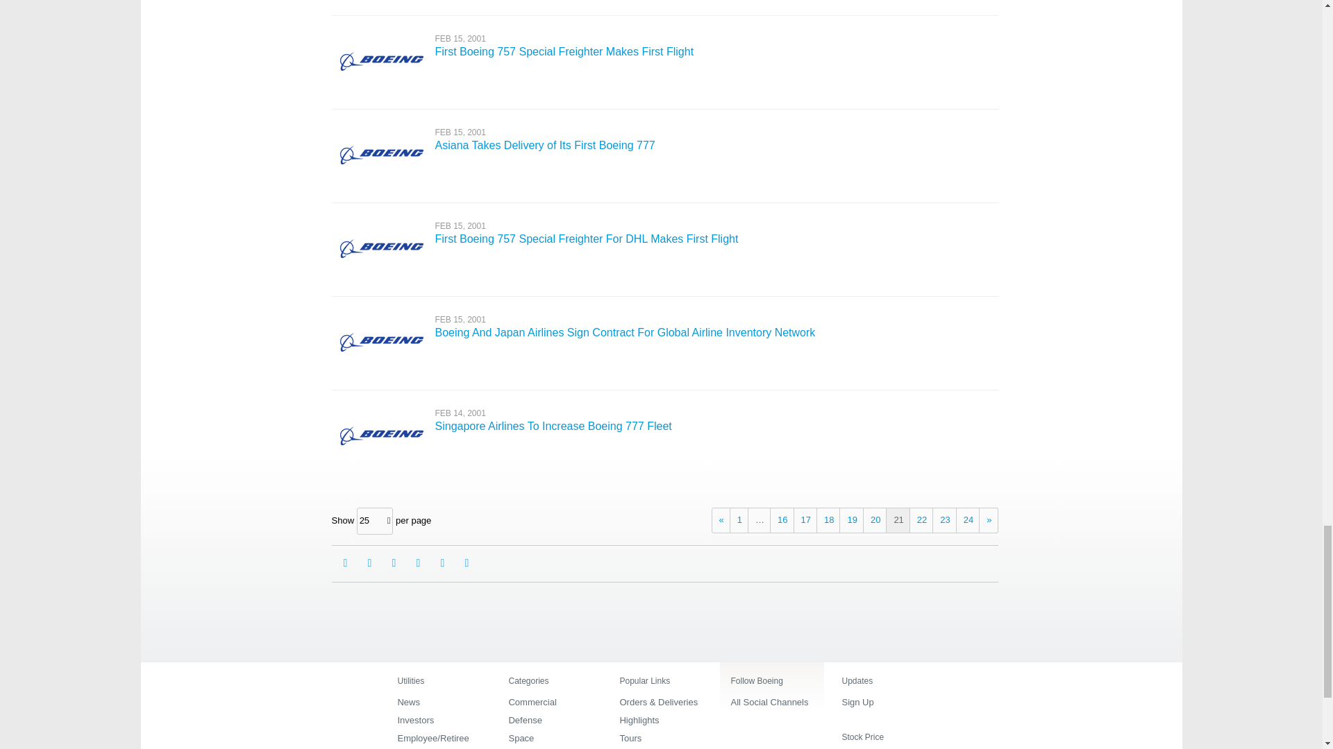 The image size is (1333, 749). Describe the element at coordinates (375, 521) in the screenshot. I see `Select number of items per page` at that location.